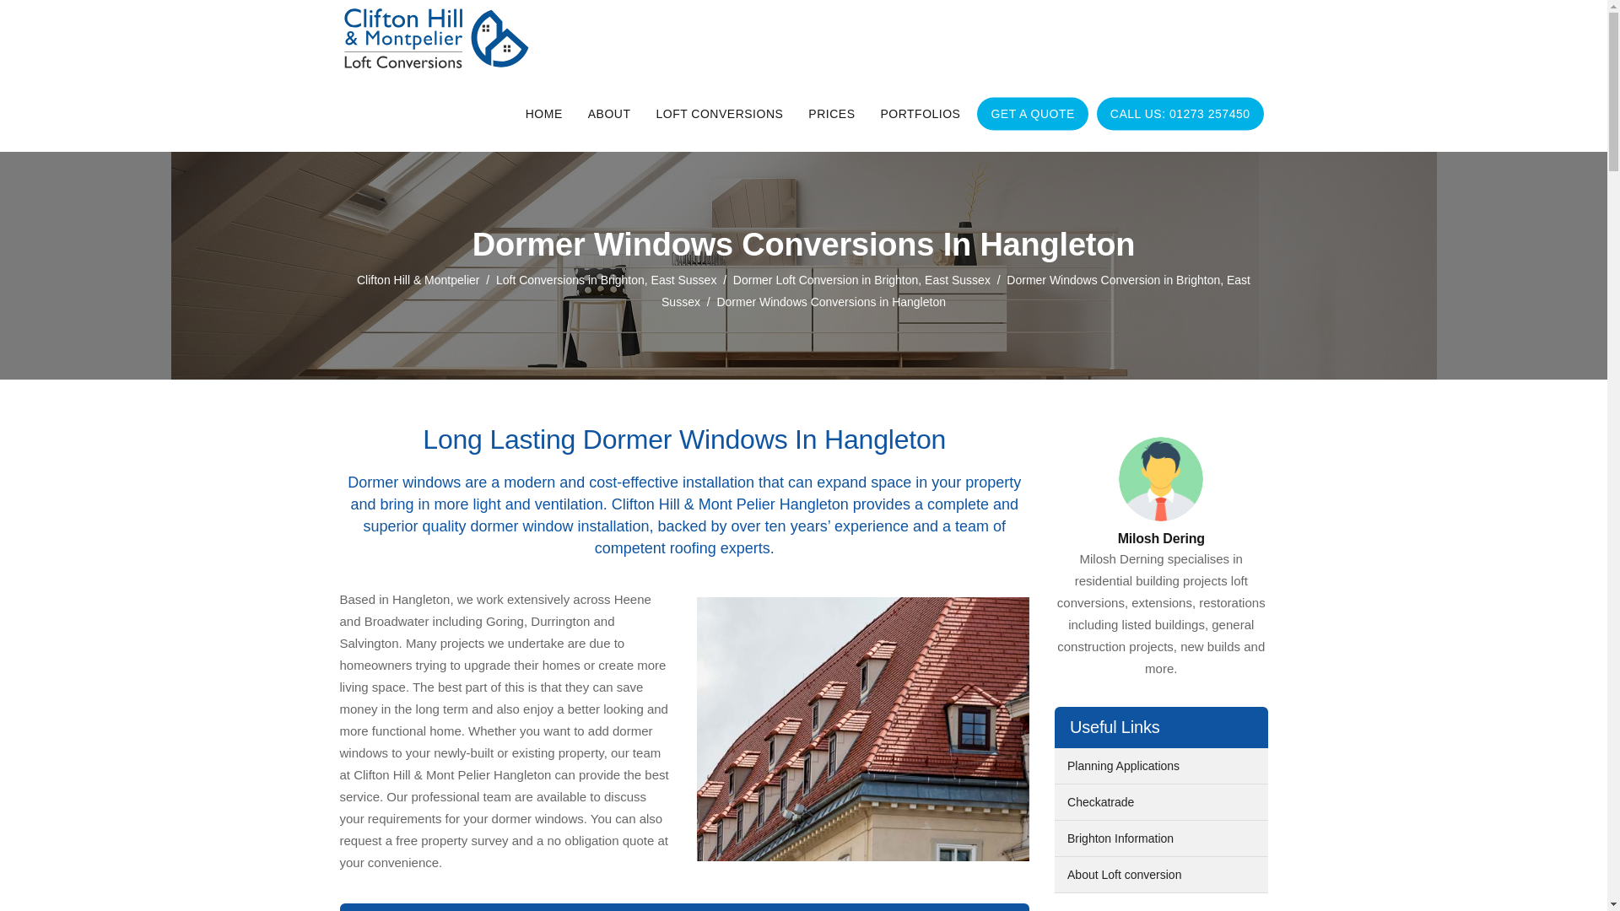 This screenshot has width=1620, height=911. What do you see at coordinates (1180, 113) in the screenshot?
I see `CALL US: 01273 257450` at bounding box center [1180, 113].